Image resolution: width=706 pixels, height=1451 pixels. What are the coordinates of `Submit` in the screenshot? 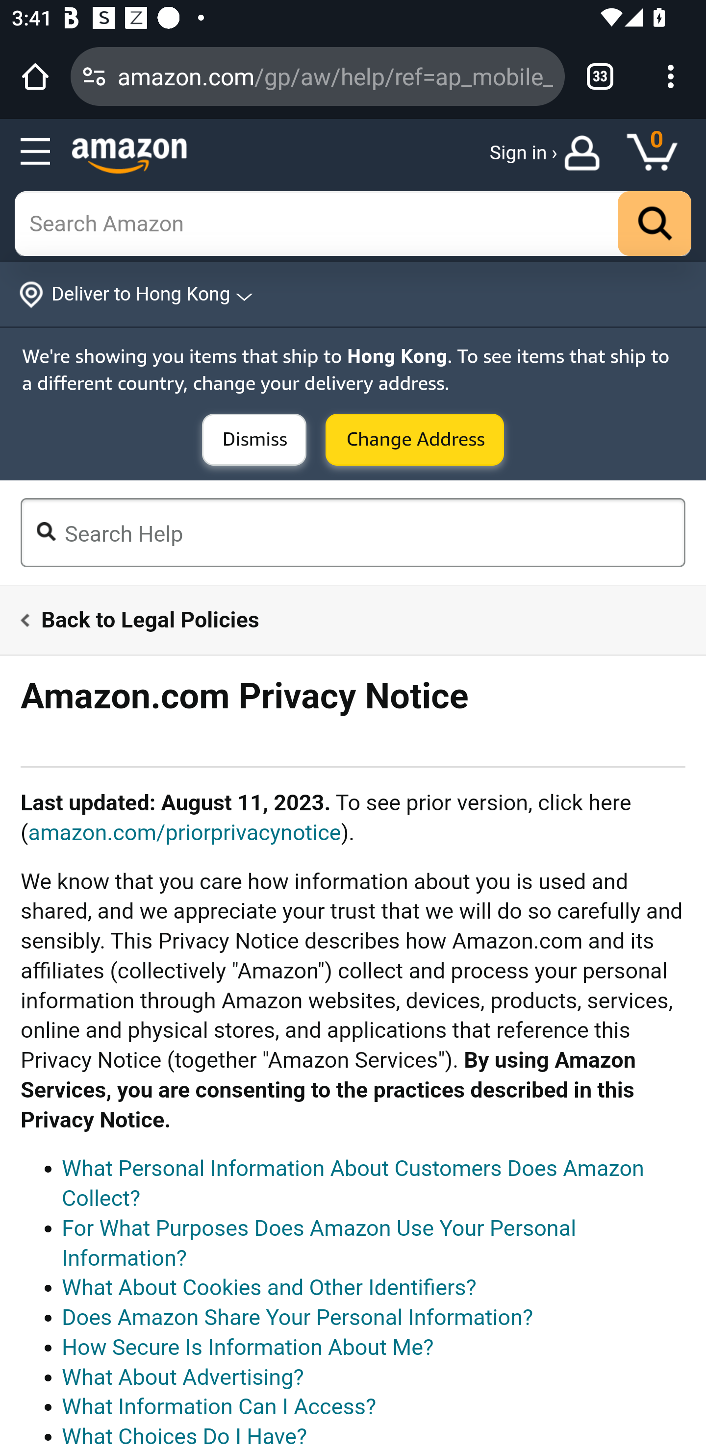 It's located at (254, 439).